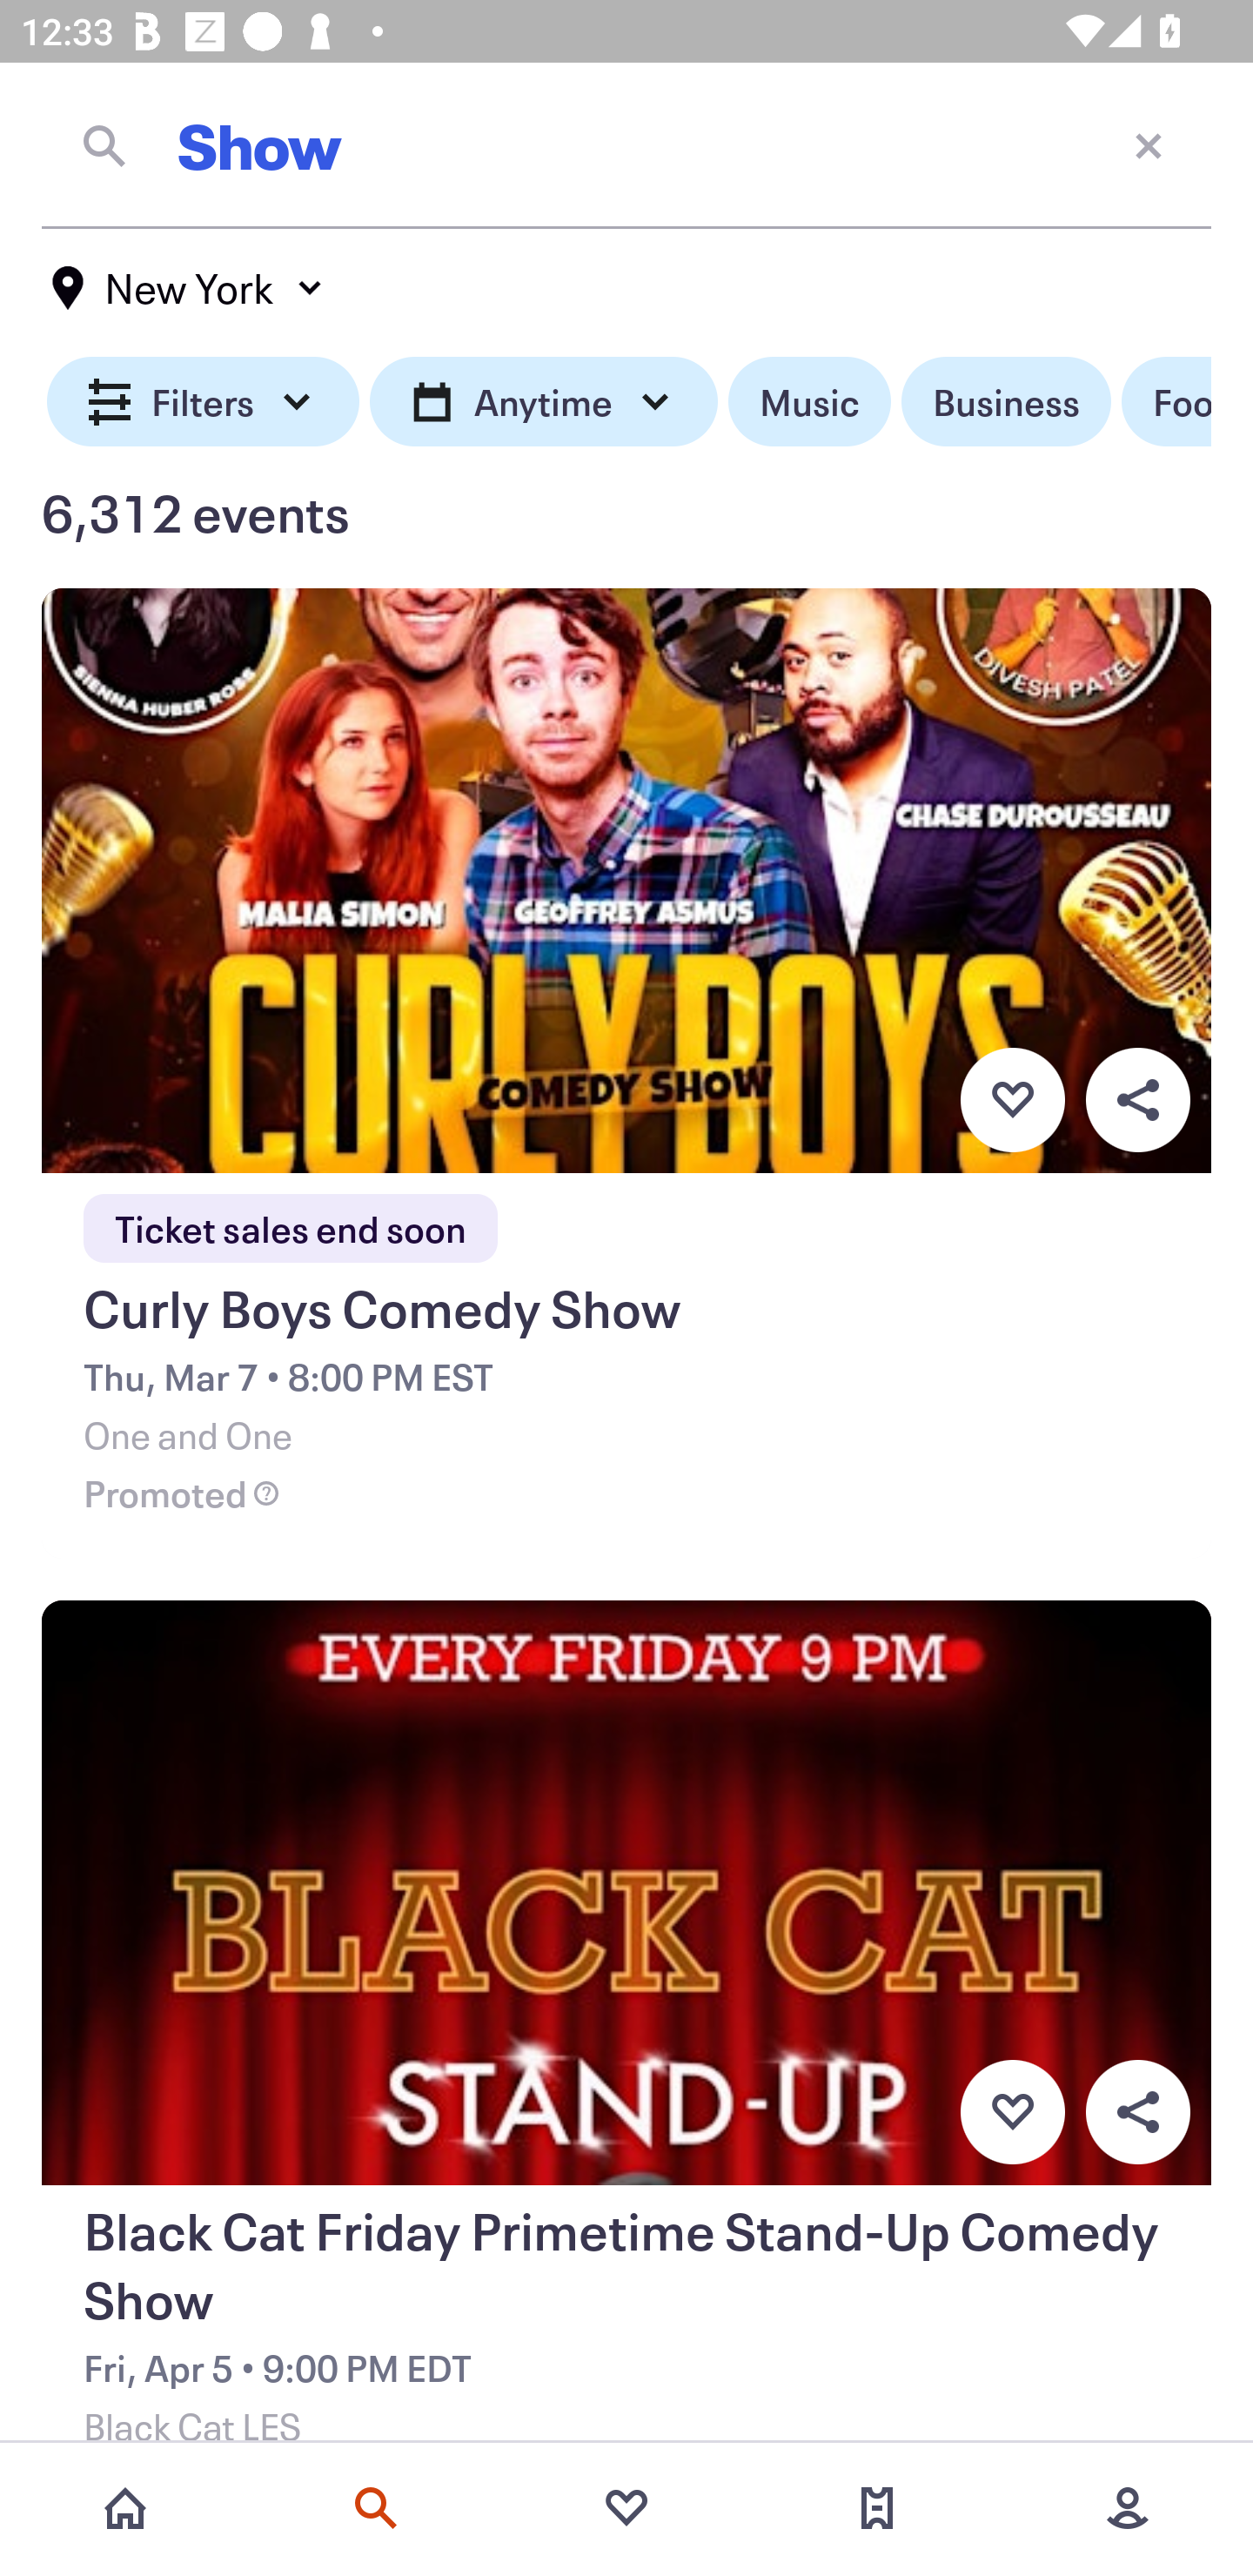  I want to click on Show Close current screen, so click(626, 145).